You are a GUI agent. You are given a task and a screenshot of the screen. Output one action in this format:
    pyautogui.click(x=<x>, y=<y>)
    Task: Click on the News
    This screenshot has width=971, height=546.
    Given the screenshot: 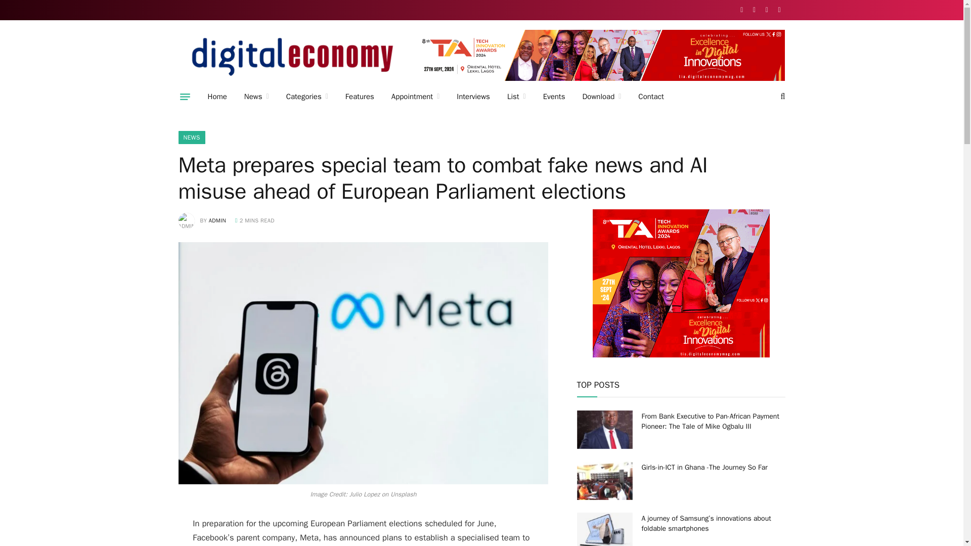 What is the action you would take?
    pyautogui.click(x=257, y=97)
    